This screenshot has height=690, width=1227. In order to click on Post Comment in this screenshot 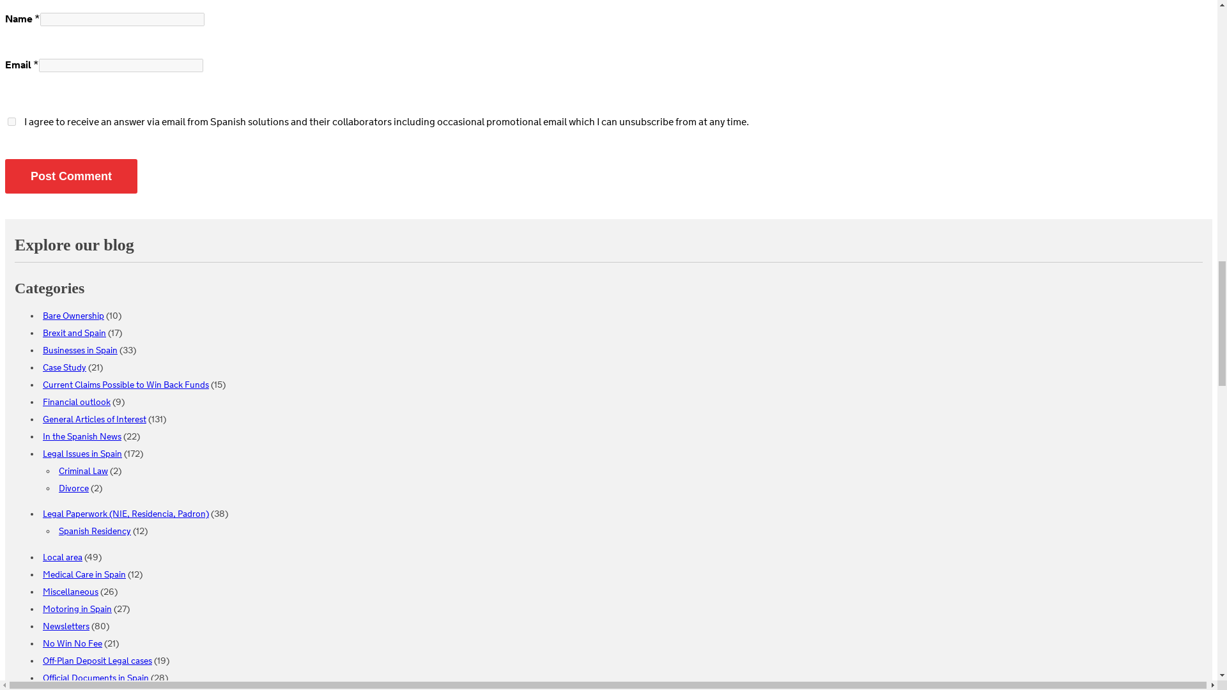, I will do `click(71, 176)`.